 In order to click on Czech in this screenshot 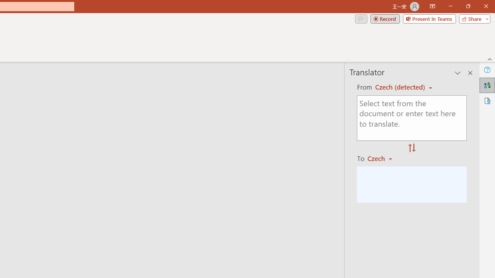, I will do `click(383, 158)`.